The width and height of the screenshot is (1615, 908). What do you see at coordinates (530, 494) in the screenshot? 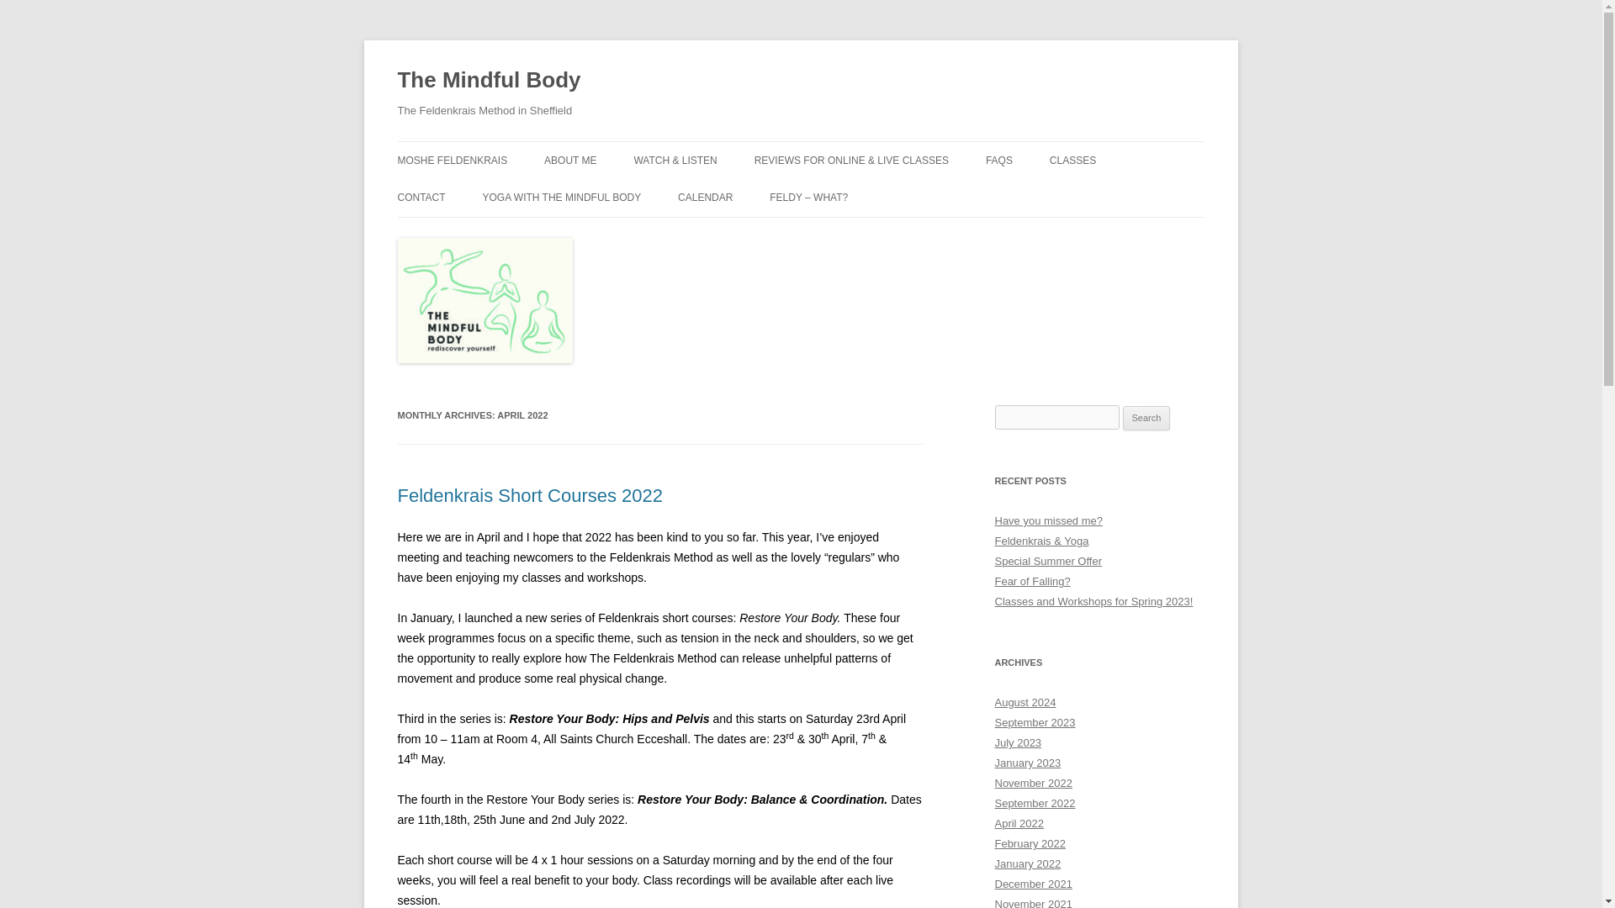
I see `Feldenkrais Short Courses 2022` at bounding box center [530, 494].